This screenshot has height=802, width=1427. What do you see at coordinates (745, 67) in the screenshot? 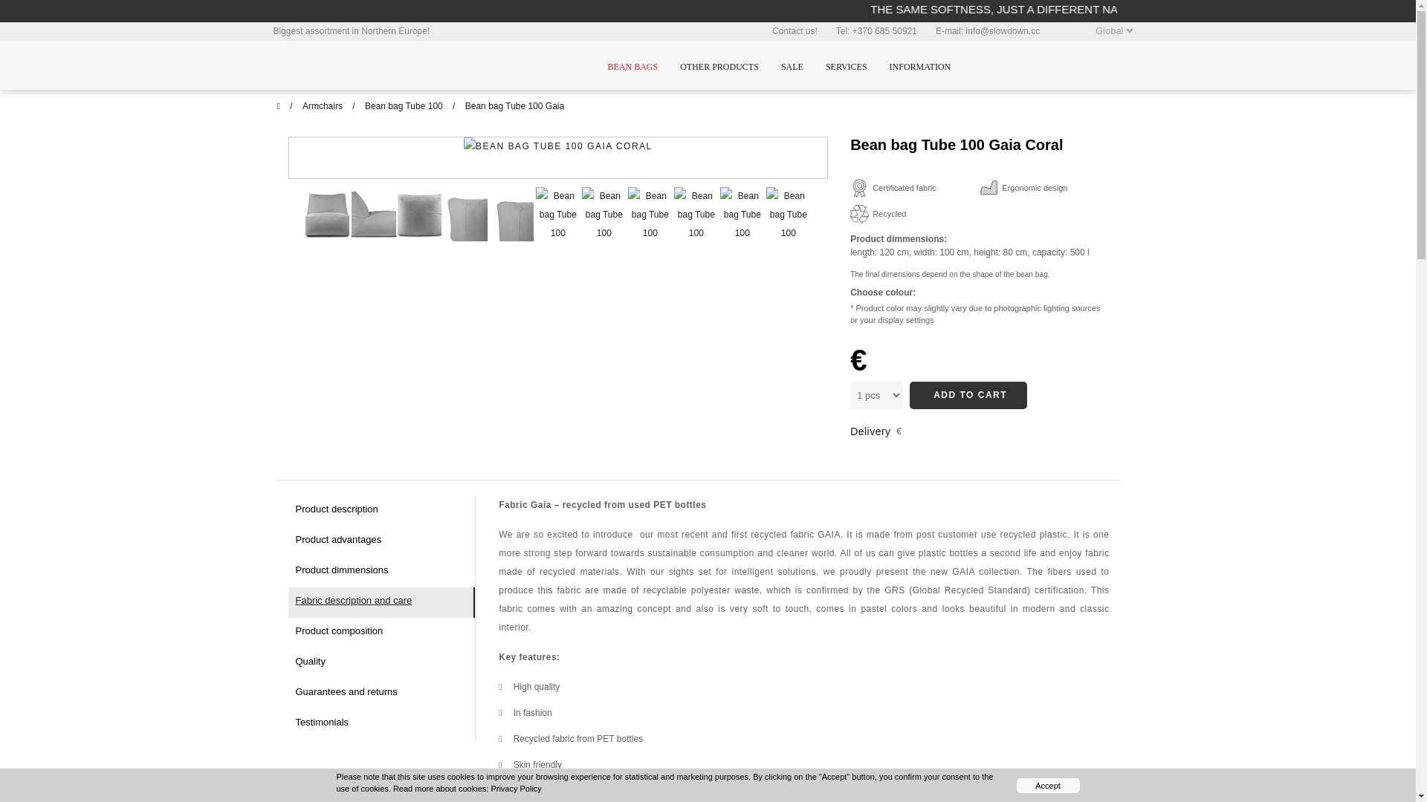
I see `OTHER PRODUCTS` at bounding box center [745, 67].